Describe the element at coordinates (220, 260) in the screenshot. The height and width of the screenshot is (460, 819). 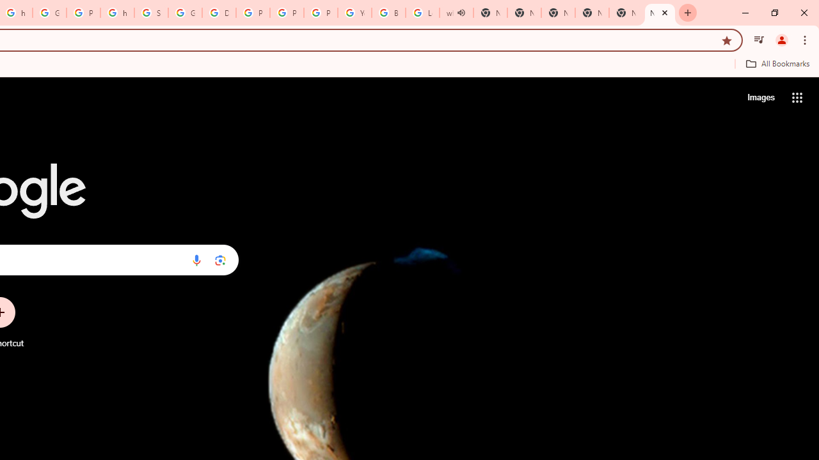
I see `Search by image` at that location.